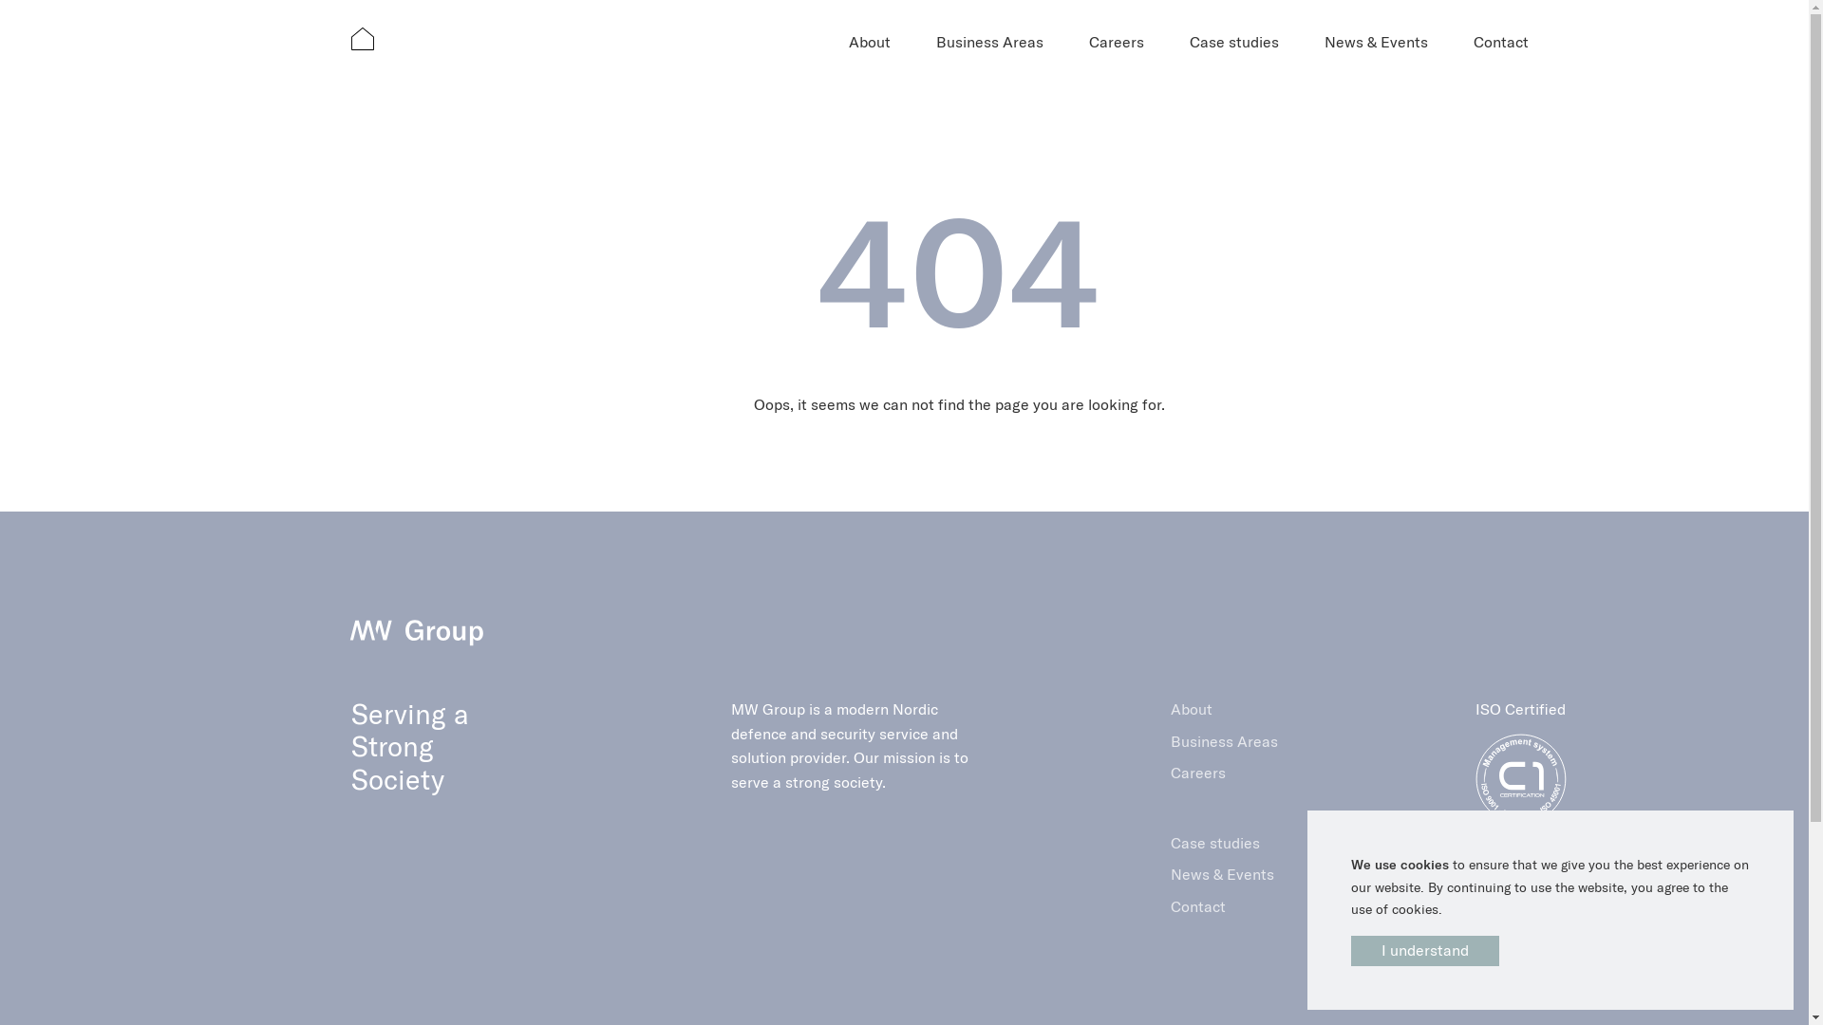  Describe the element at coordinates (989, 43) in the screenshot. I see `Business Areas` at that location.